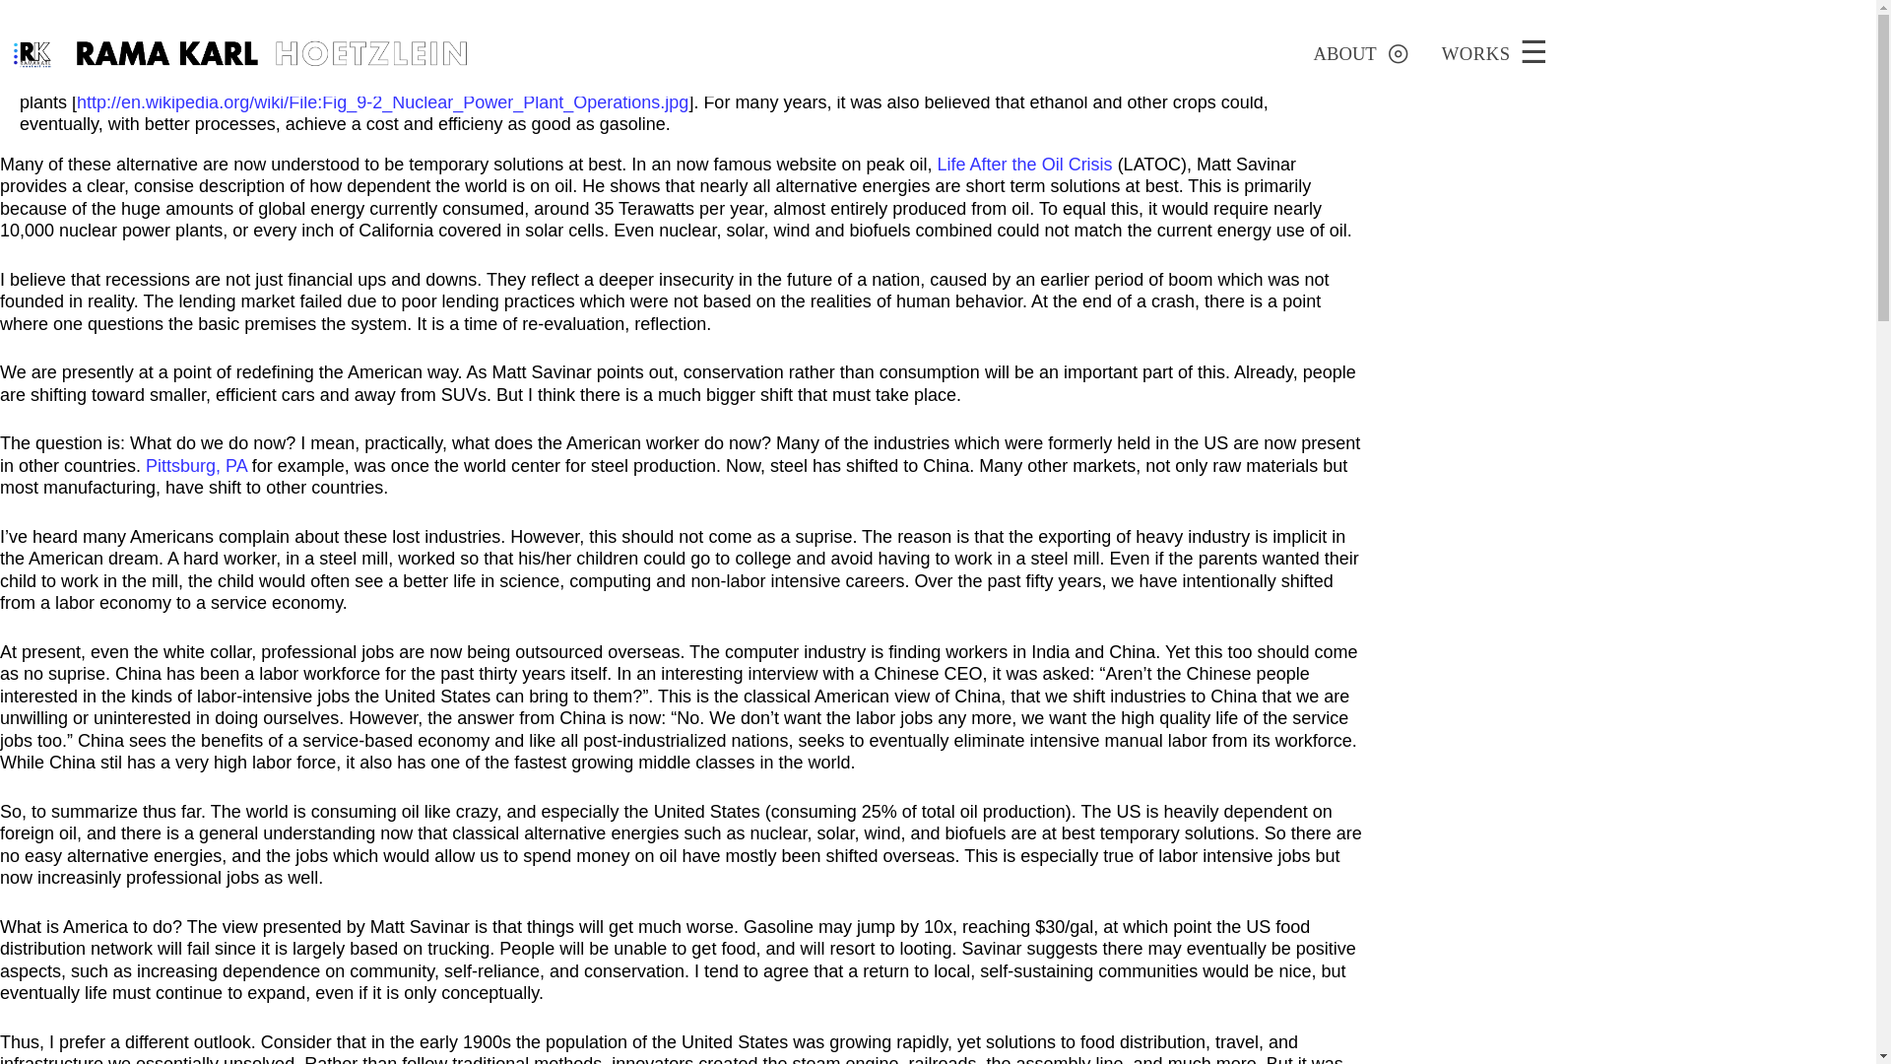 The image size is (1891, 1064). What do you see at coordinates (1025, 164) in the screenshot?
I see `Life After the Oil Crisis` at bounding box center [1025, 164].